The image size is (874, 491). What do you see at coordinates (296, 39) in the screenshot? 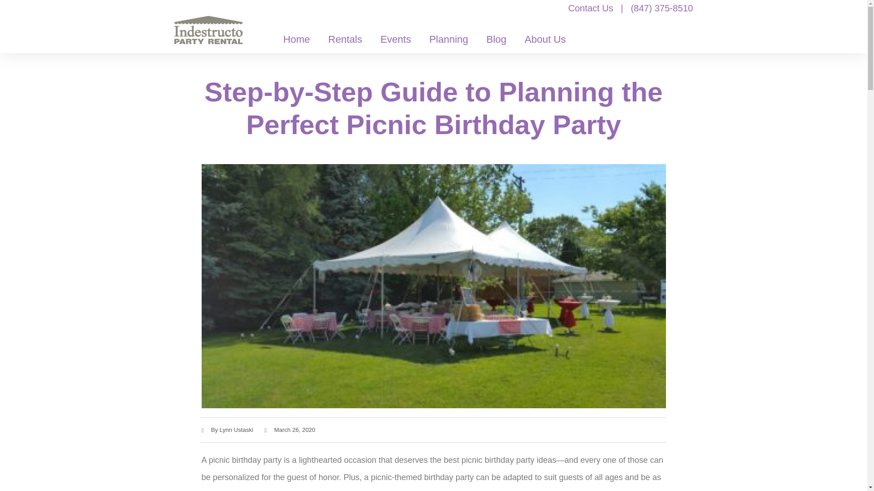
I see `Home` at bounding box center [296, 39].